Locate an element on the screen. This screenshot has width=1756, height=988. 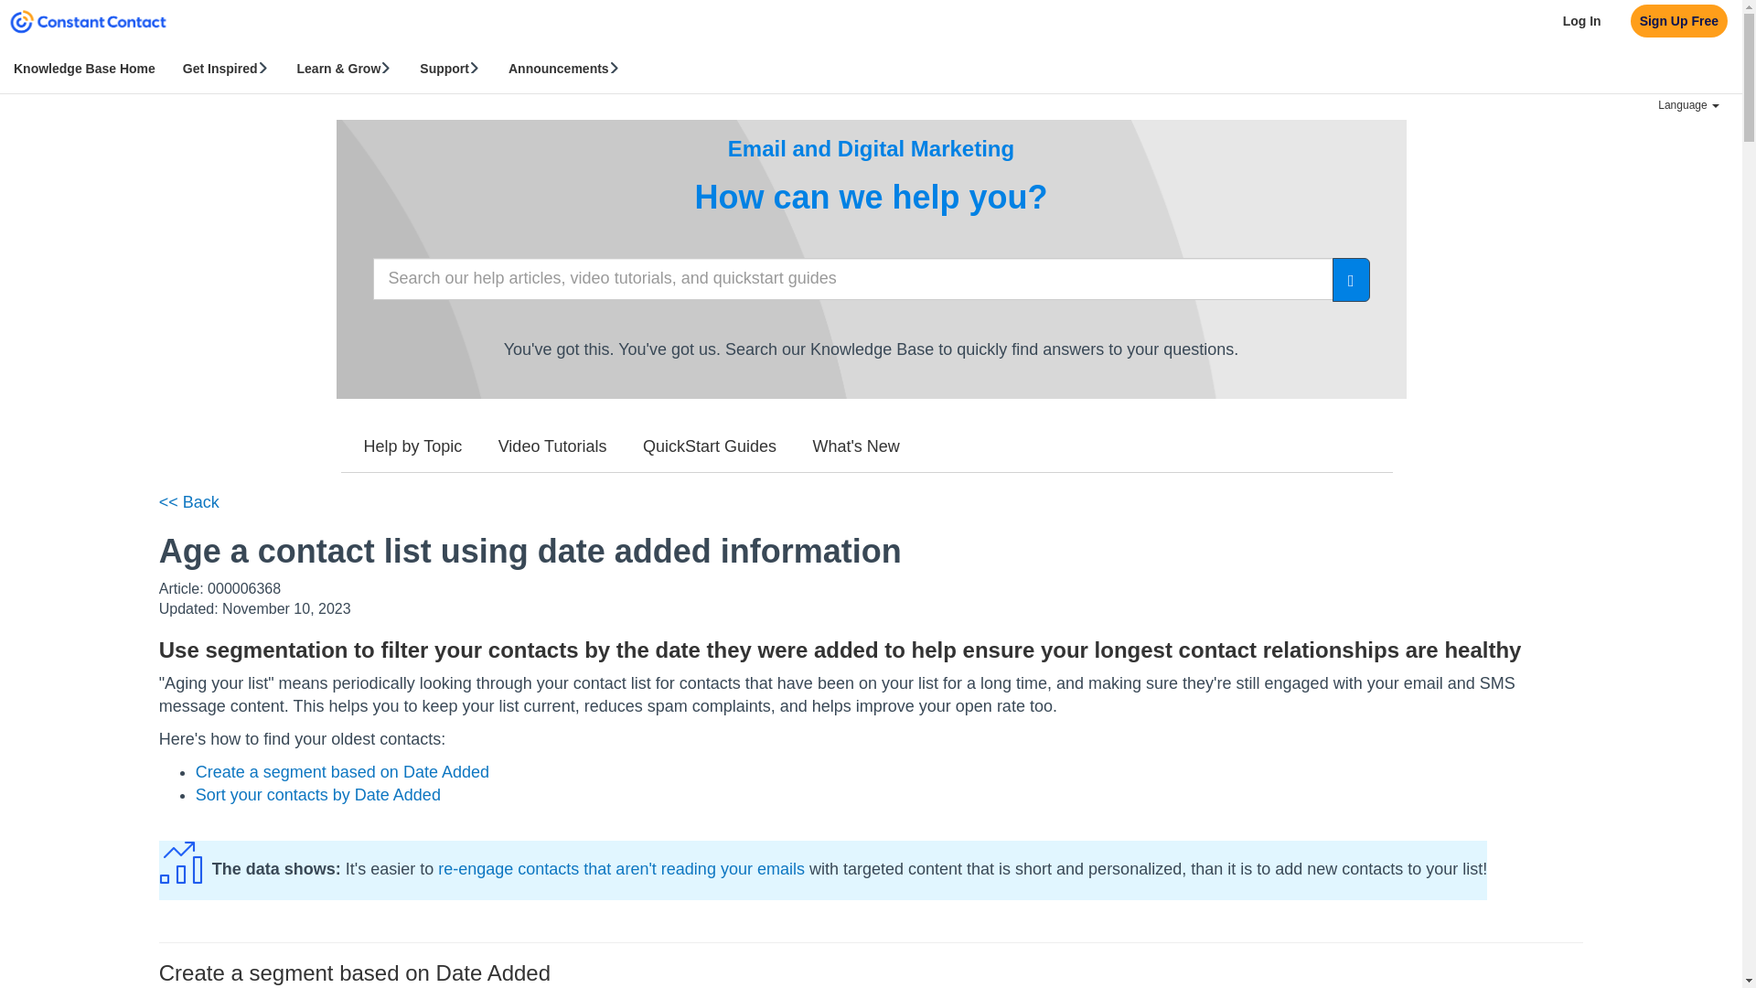
Announcements is located at coordinates (564, 68).